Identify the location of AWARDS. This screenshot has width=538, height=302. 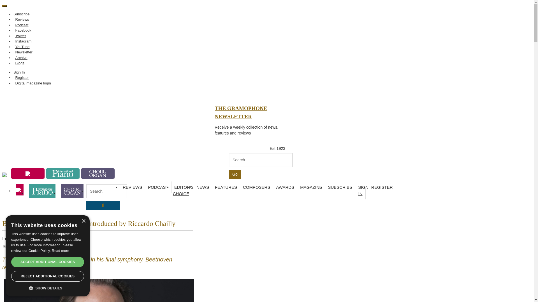
(285, 187).